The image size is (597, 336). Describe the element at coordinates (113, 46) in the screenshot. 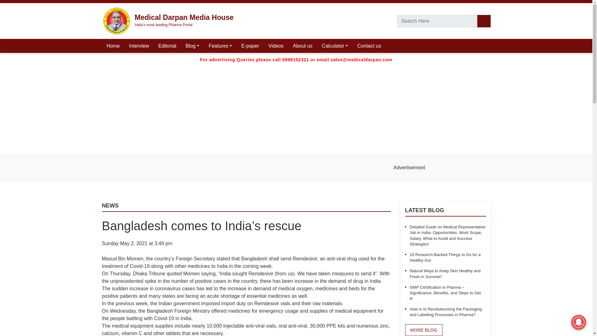

I see `Home` at that location.